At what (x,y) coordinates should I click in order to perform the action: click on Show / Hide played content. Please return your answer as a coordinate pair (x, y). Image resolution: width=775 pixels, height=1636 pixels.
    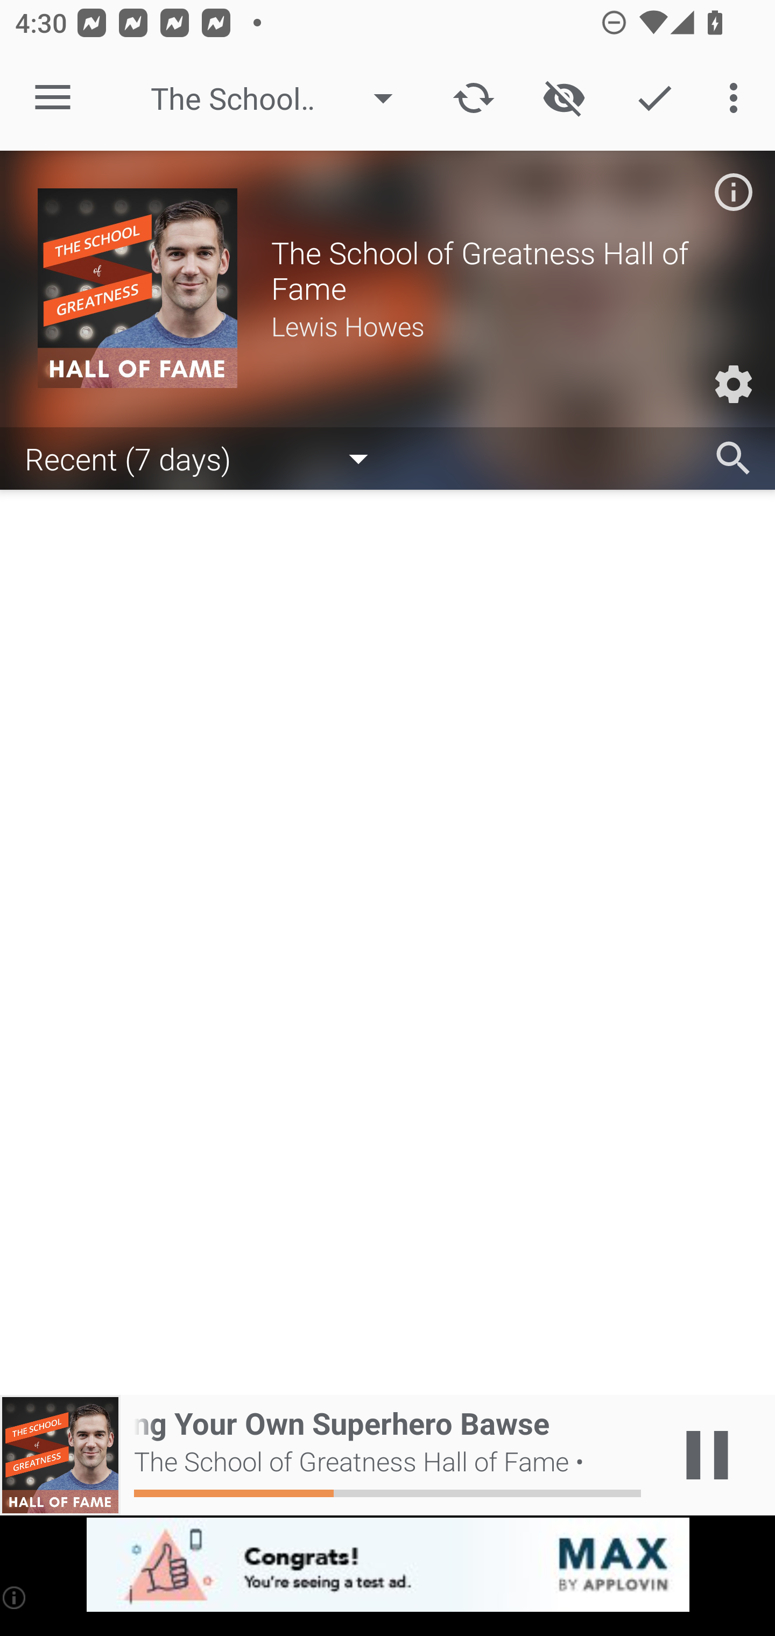
    Looking at the image, I should click on (563, 98).